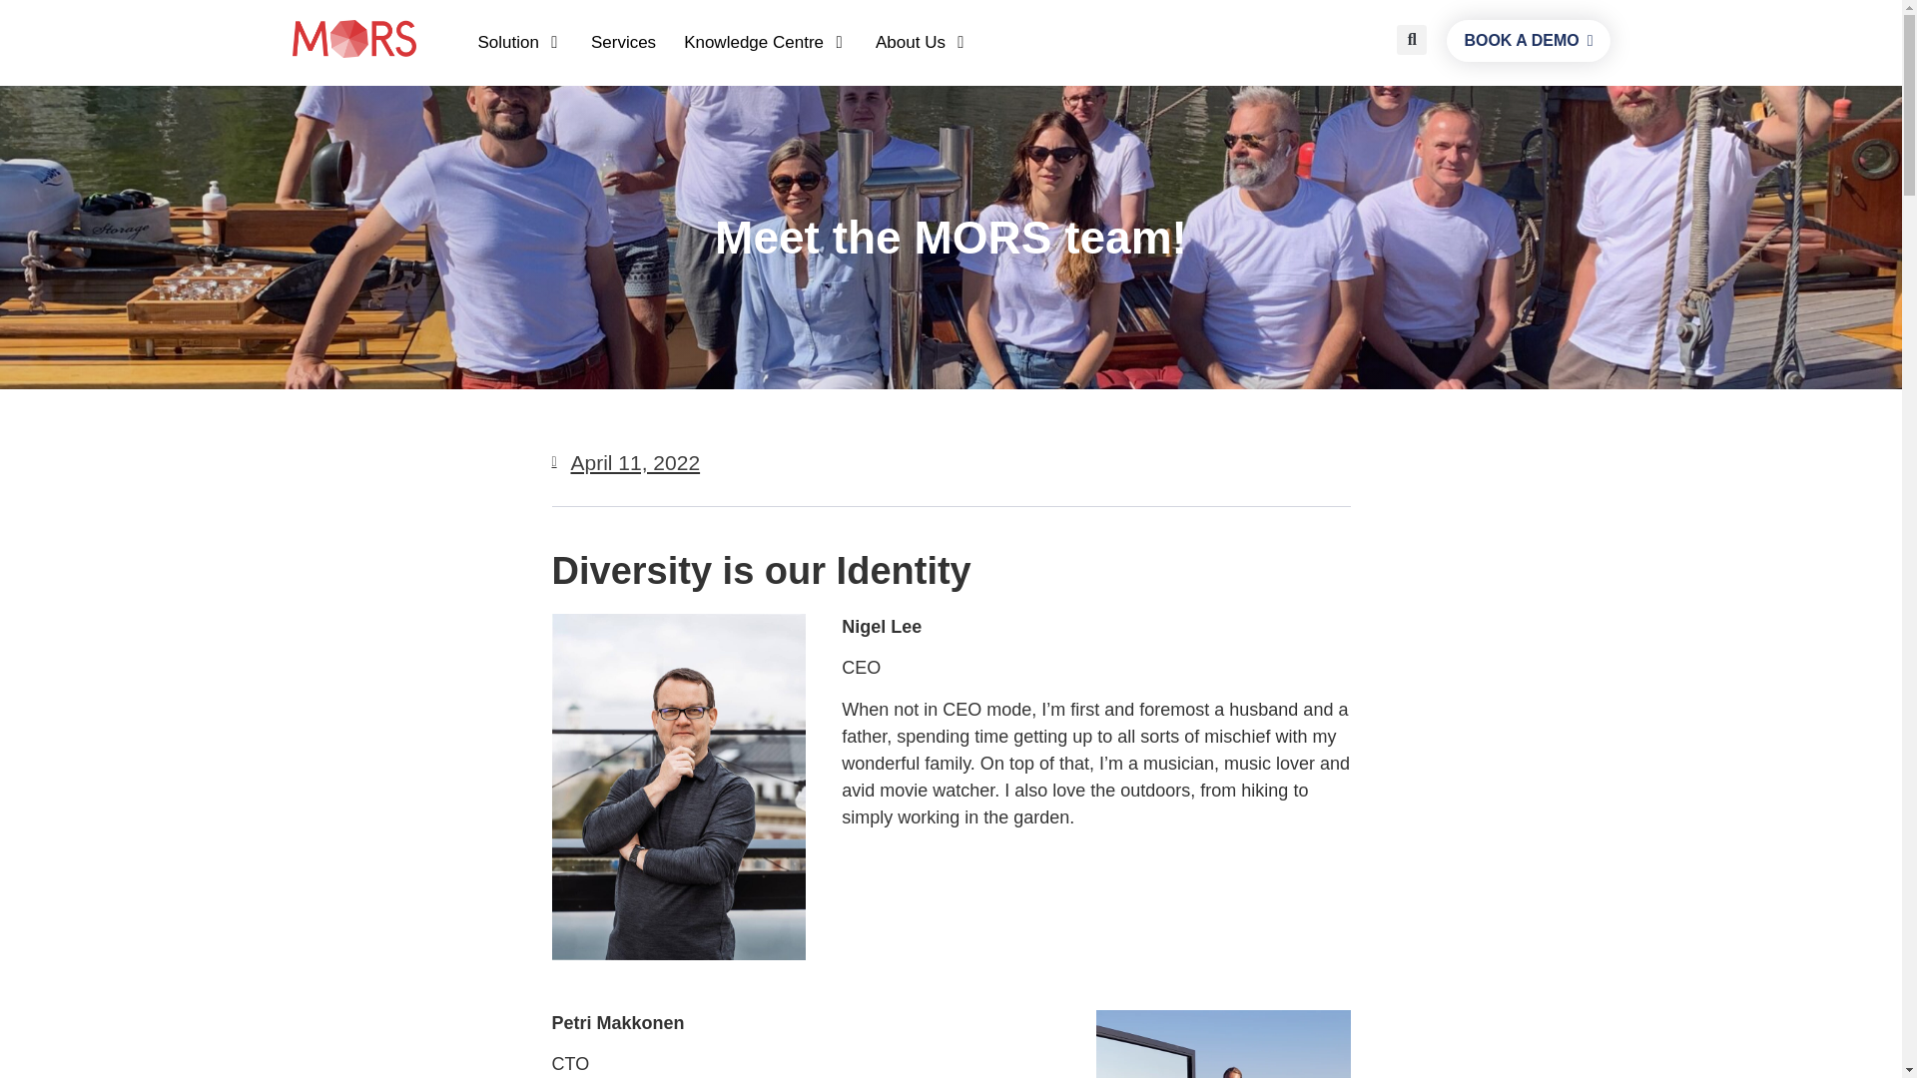 This screenshot has width=1917, height=1078. I want to click on Services, so click(623, 43).